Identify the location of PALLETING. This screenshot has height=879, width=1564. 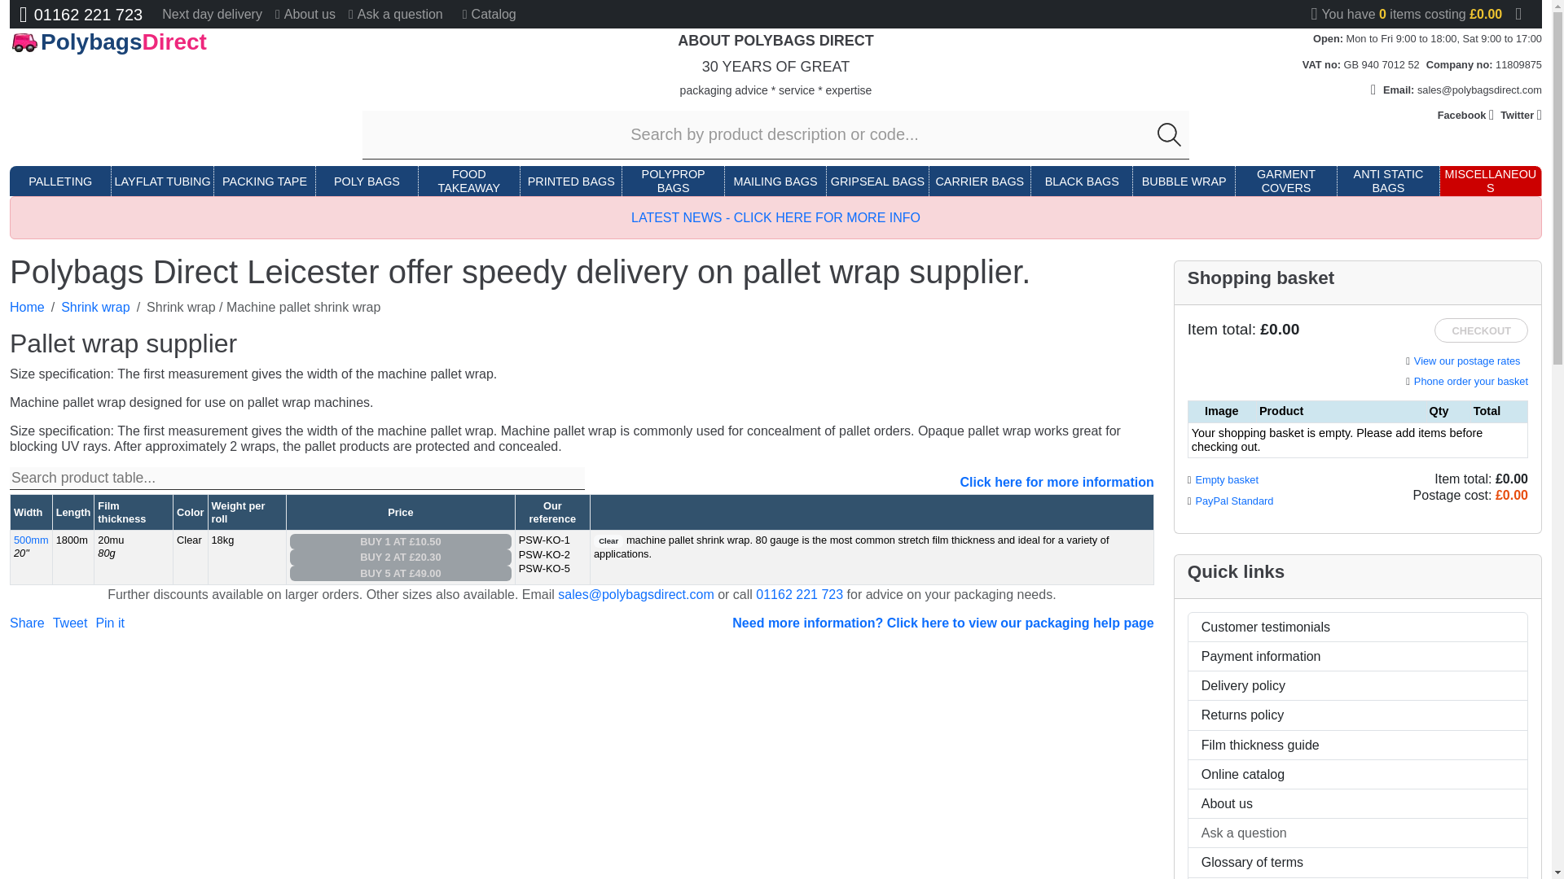
(60, 181).